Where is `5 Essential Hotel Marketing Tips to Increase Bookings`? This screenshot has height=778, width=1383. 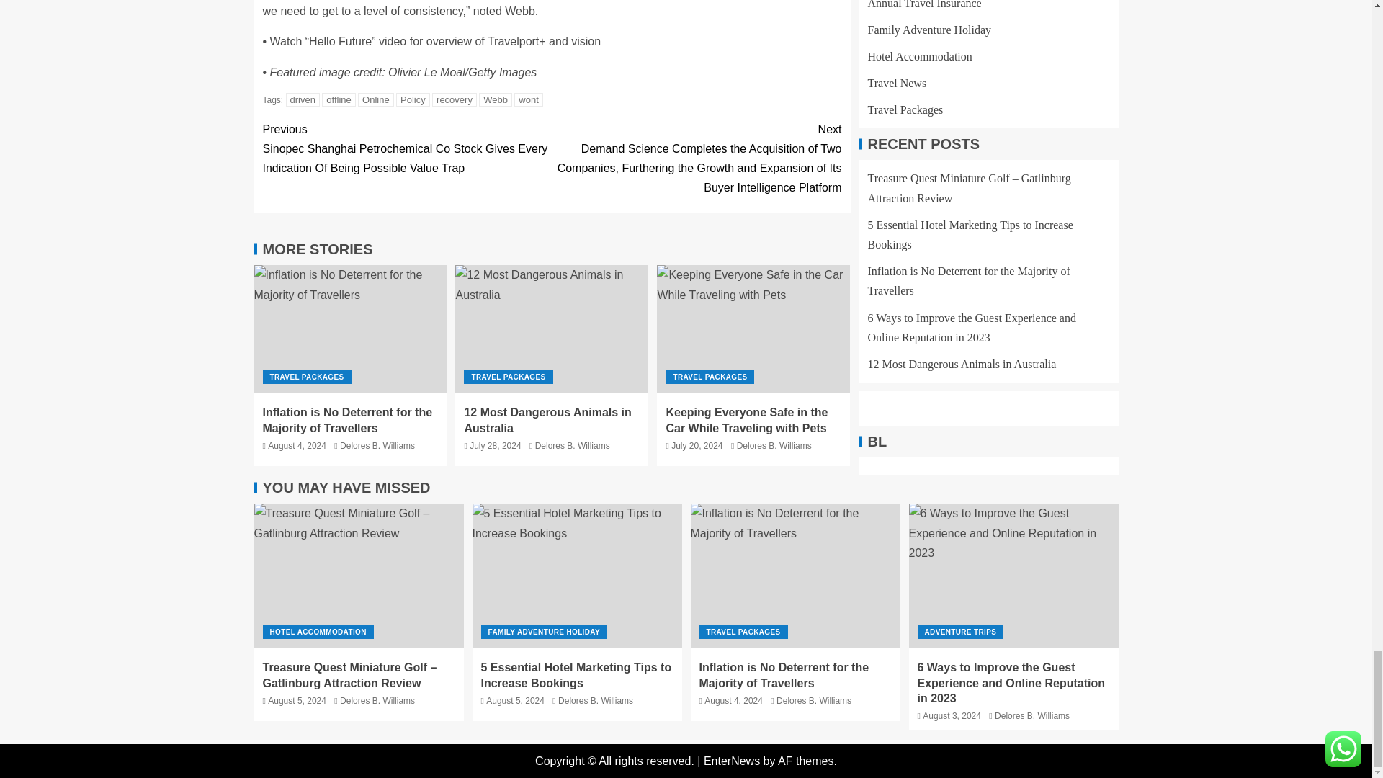 5 Essential Hotel Marketing Tips to Increase Bookings is located at coordinates (577, 575).